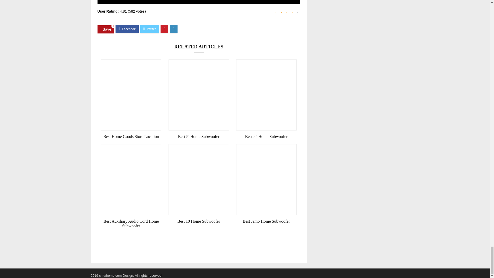 This screenshot has height=278, width=494. I want to click on Best Auxiliary Audio Cord Home Subwoofer, so click(131, 223).